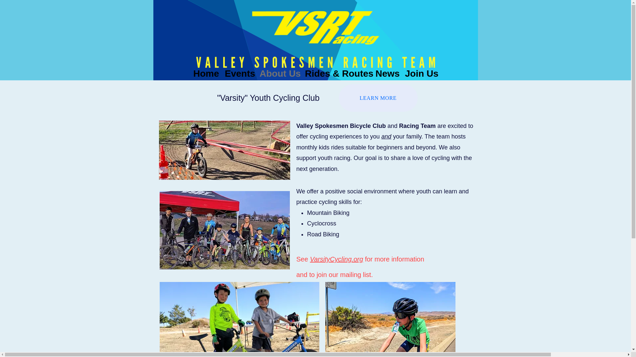  What do you see at coordinates (378, 98) in the screenshot?
I see `LEARN MORE` at bounding box center [378, 98].